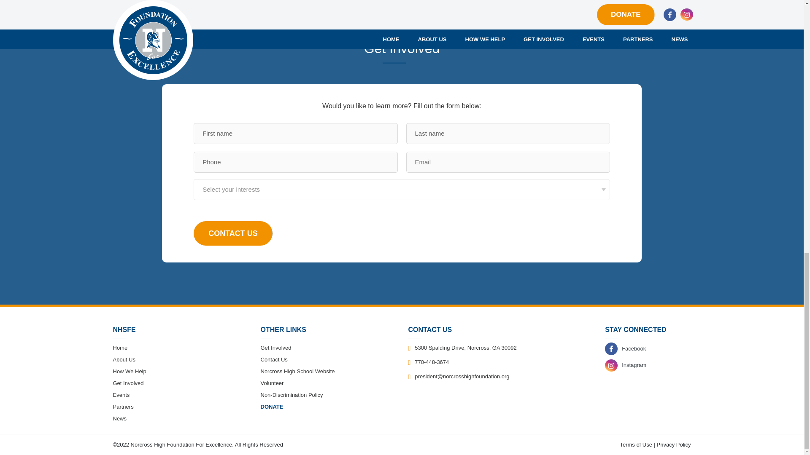 This screenshot has height=455, width=810. Describe the element at coordinates (124, 359) in the screenshot. I see `About Us` at that location.